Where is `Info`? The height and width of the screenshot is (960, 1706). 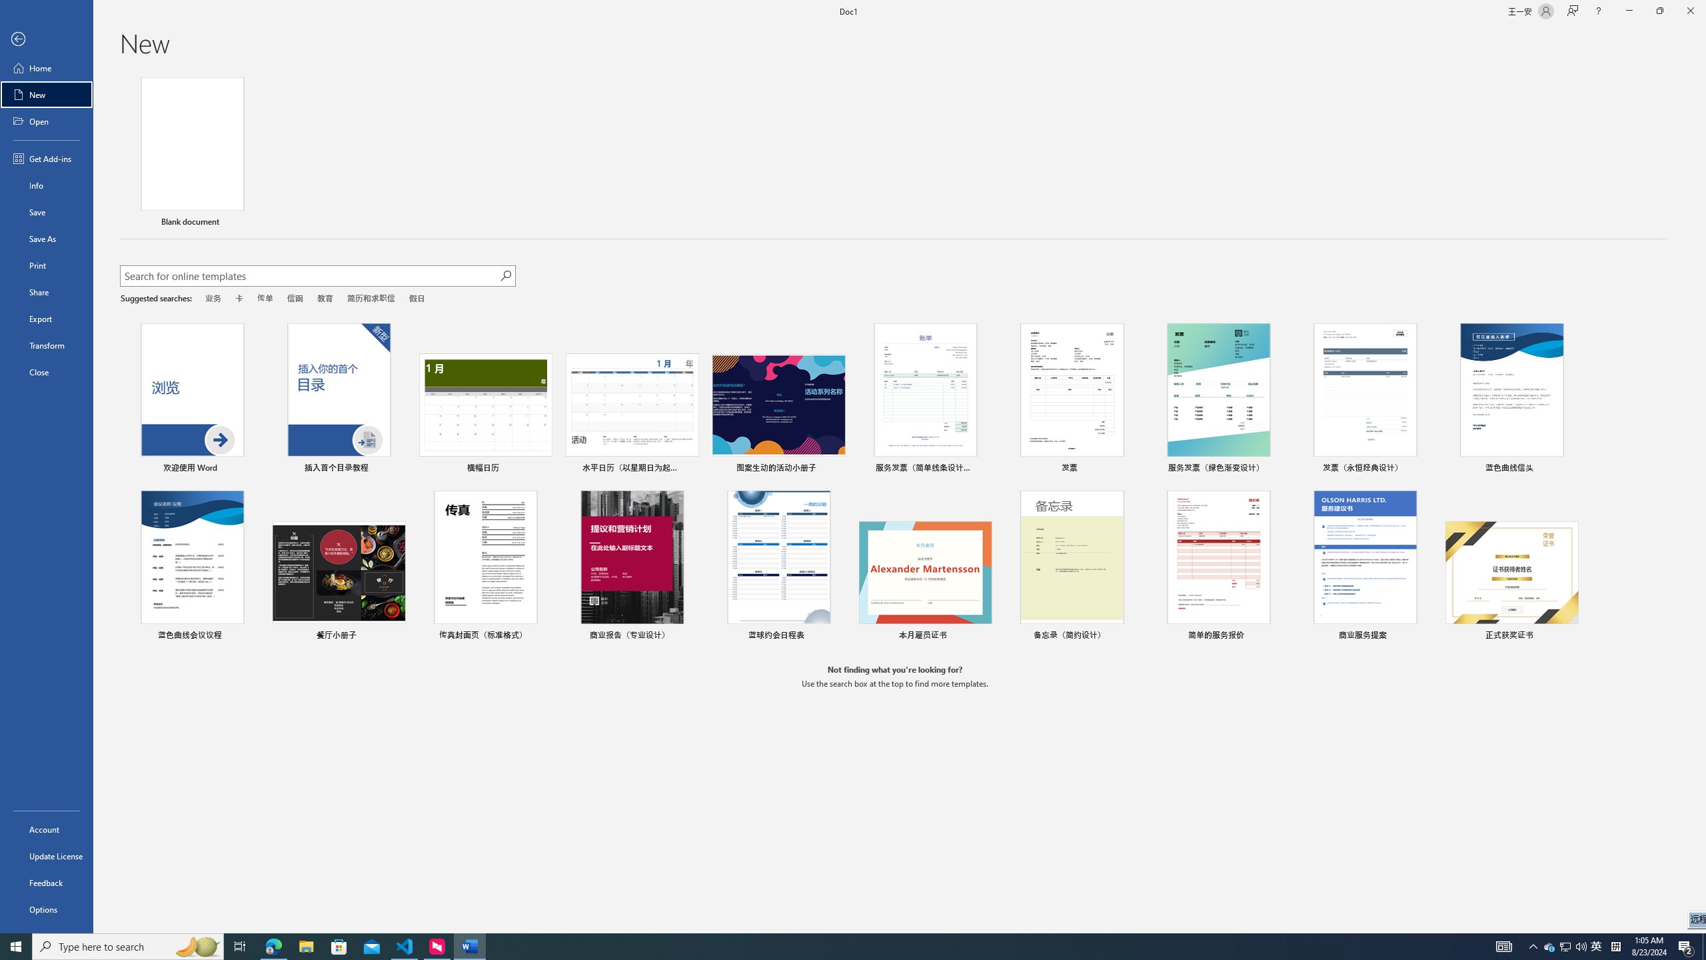
Info is located at coordinates (47, 185).